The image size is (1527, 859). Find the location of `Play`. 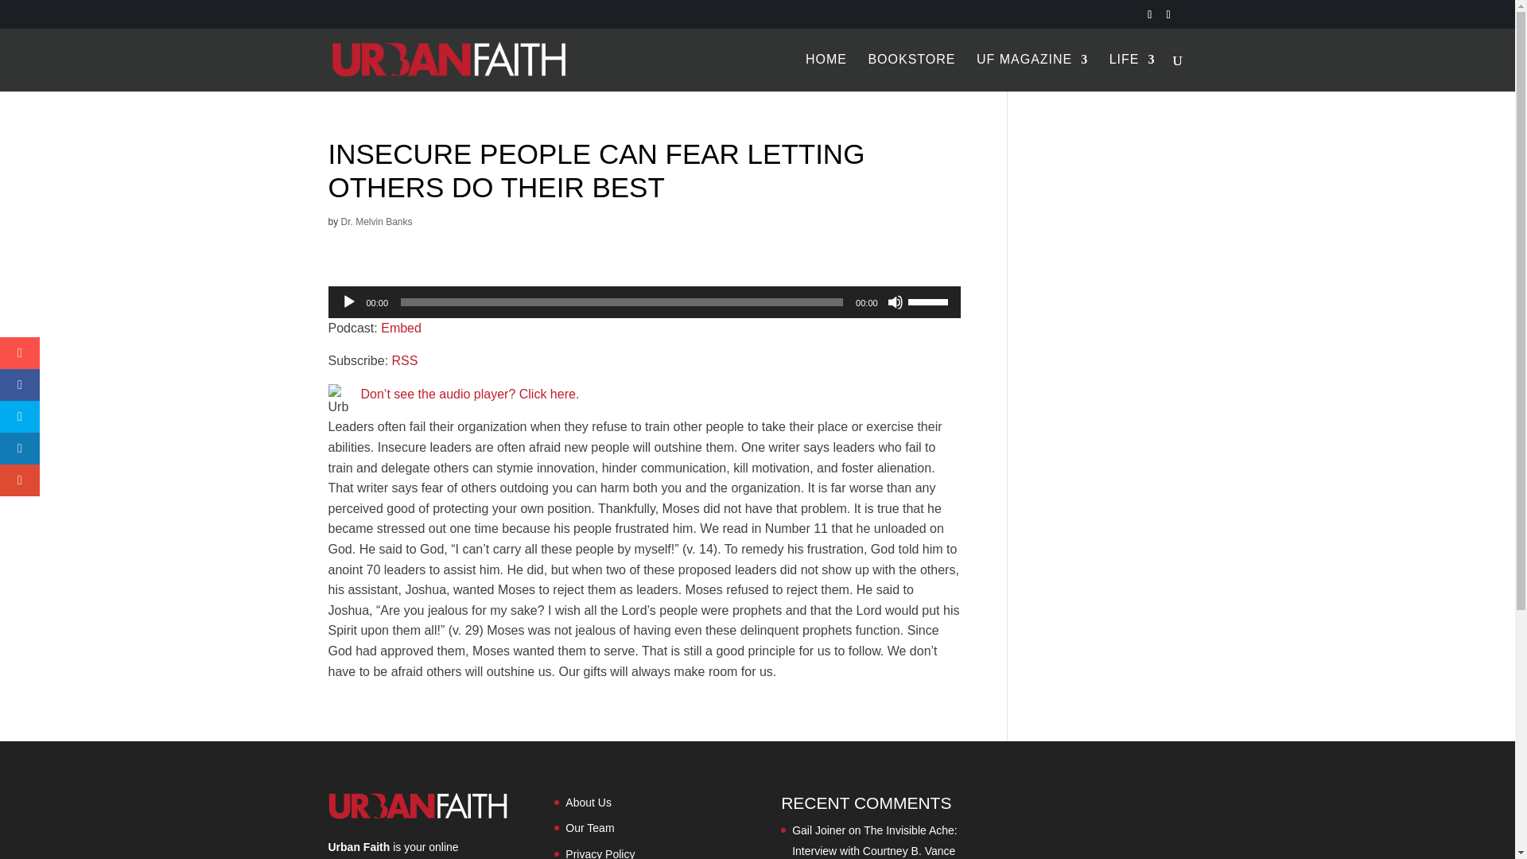

Play is located at coordinates (348, 302).